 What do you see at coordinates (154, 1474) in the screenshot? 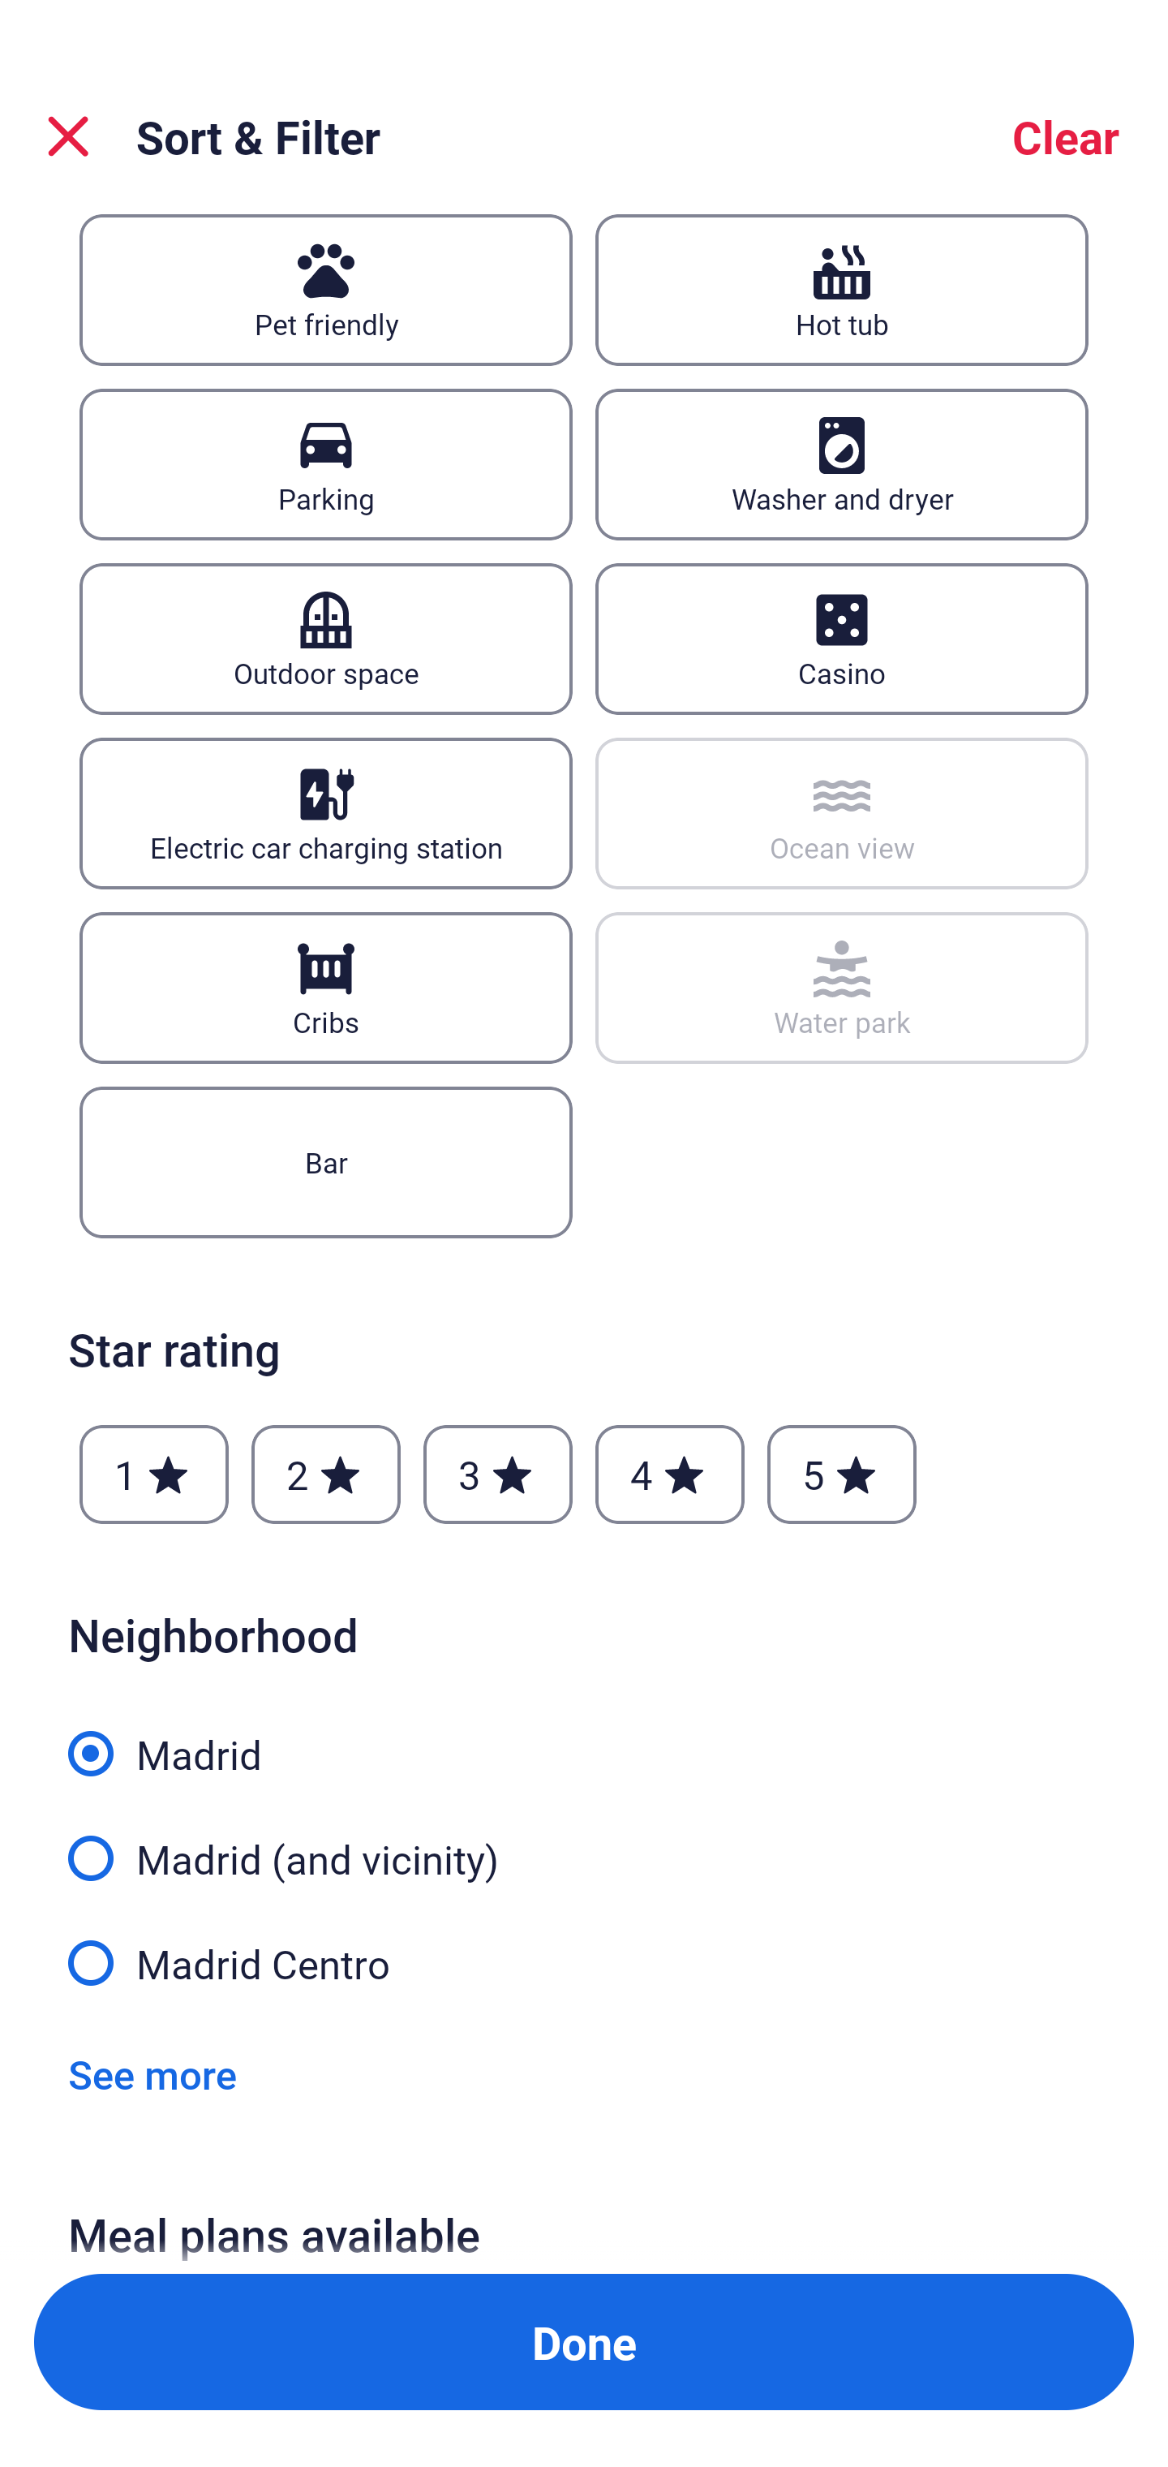
I see `1` at bounding box center [154, 1474].